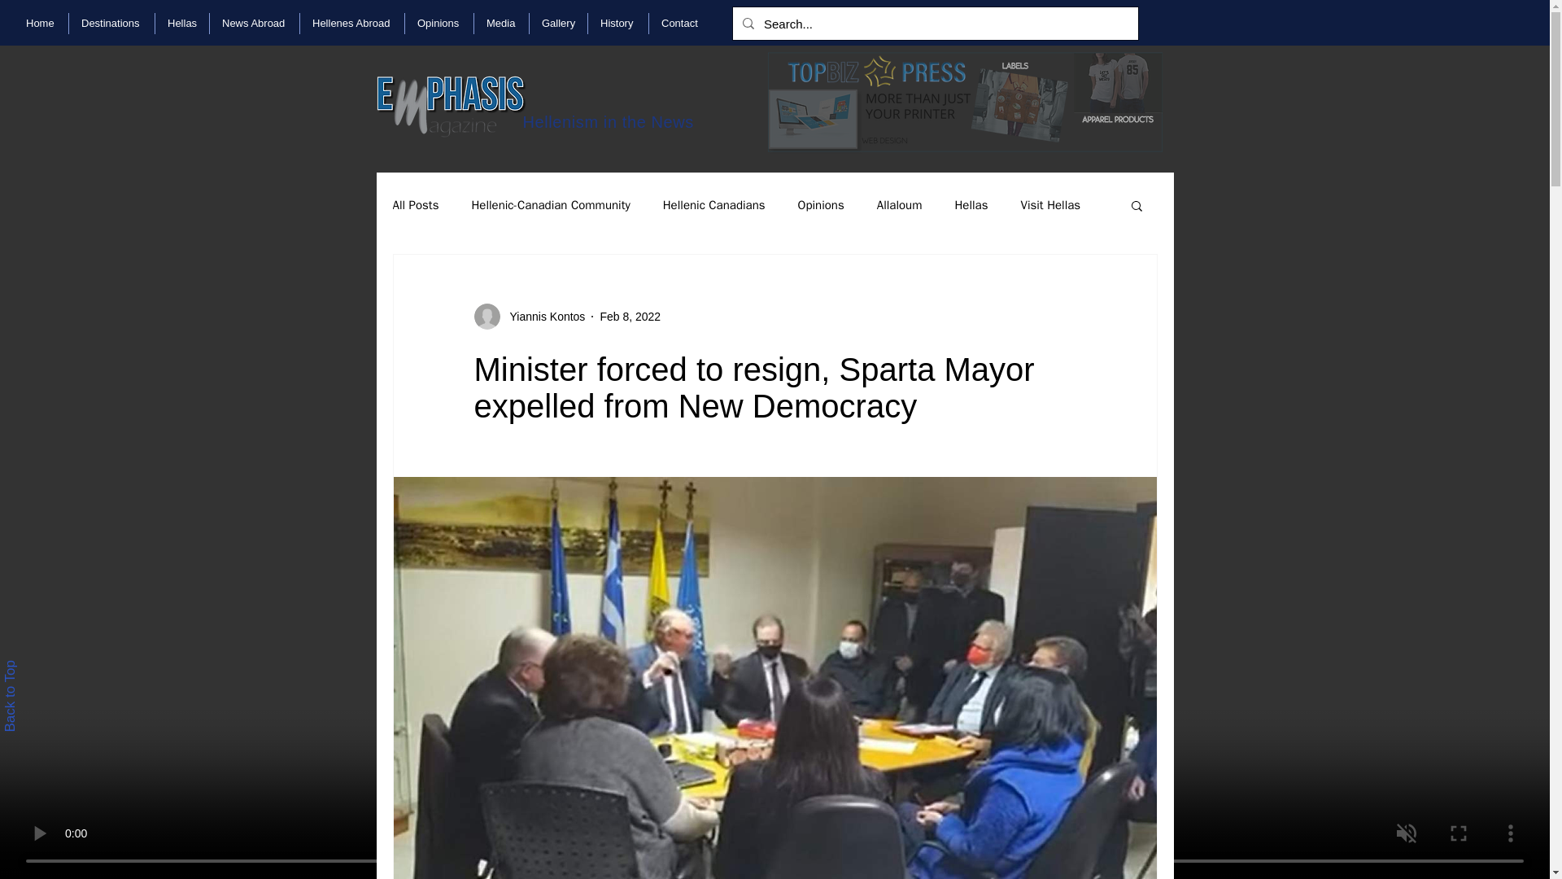 The image size is (1562, 879). I want to click on Destinations, so click(111, 24).